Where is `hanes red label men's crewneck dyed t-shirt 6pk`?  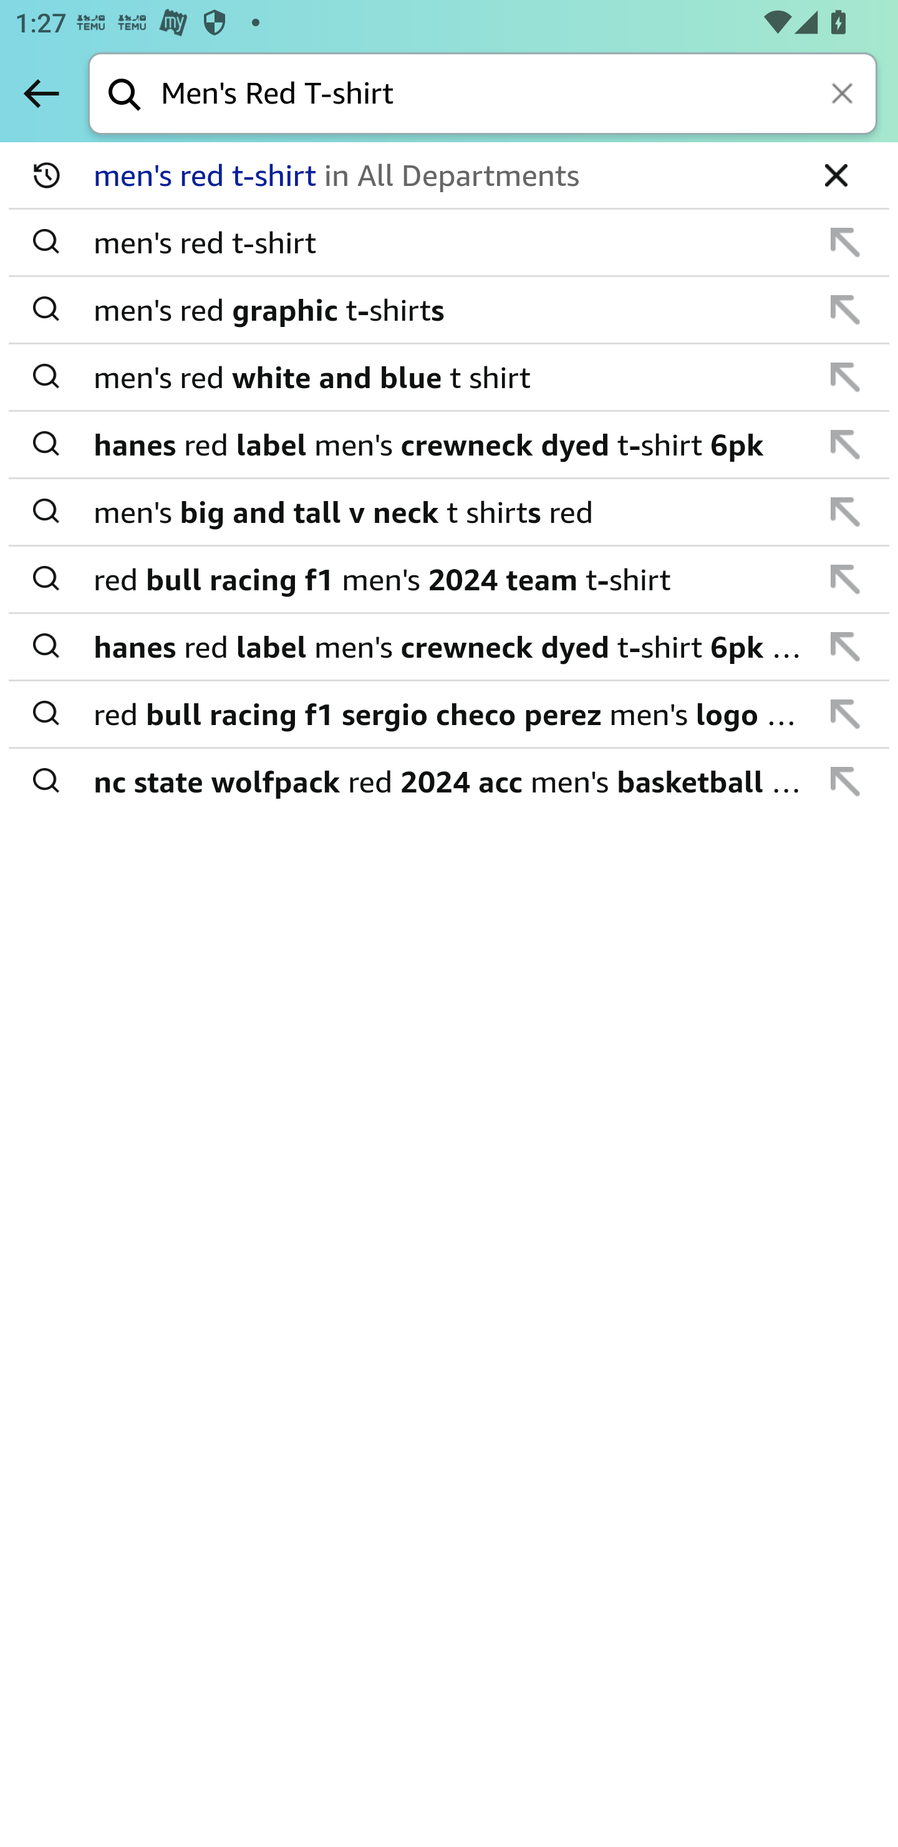
hanes red label men's crewneck dyed t-shirt 6pk is located at coordinates (450, 444).